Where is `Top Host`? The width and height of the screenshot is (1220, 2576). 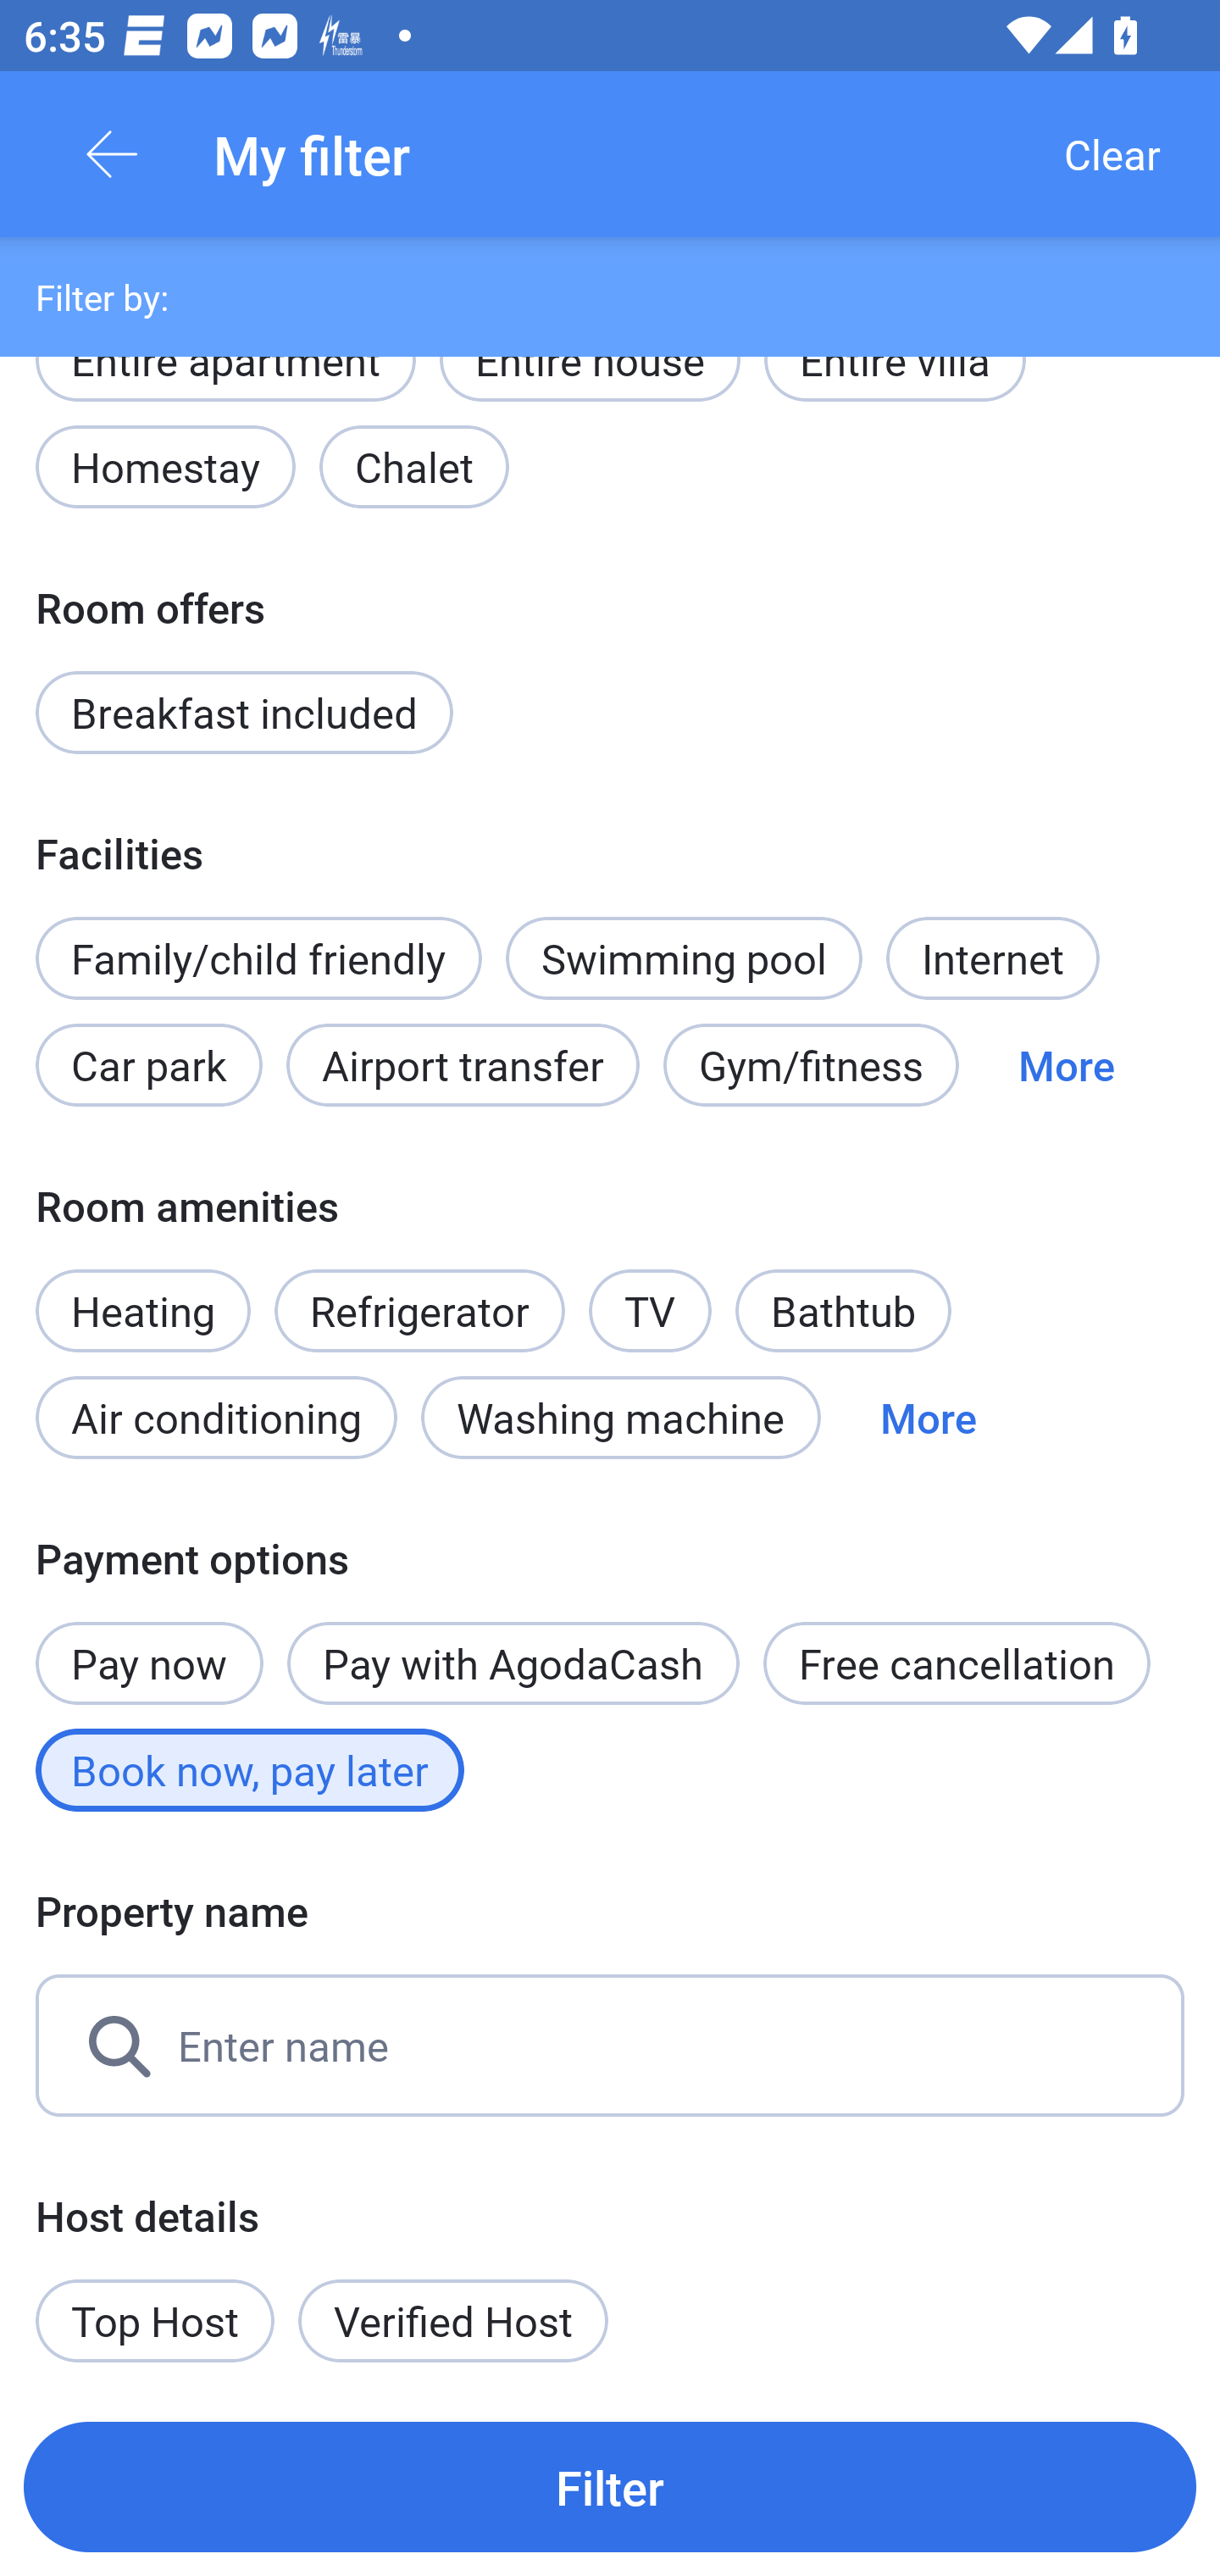
Top Host is located at coordinates (154, 2320).